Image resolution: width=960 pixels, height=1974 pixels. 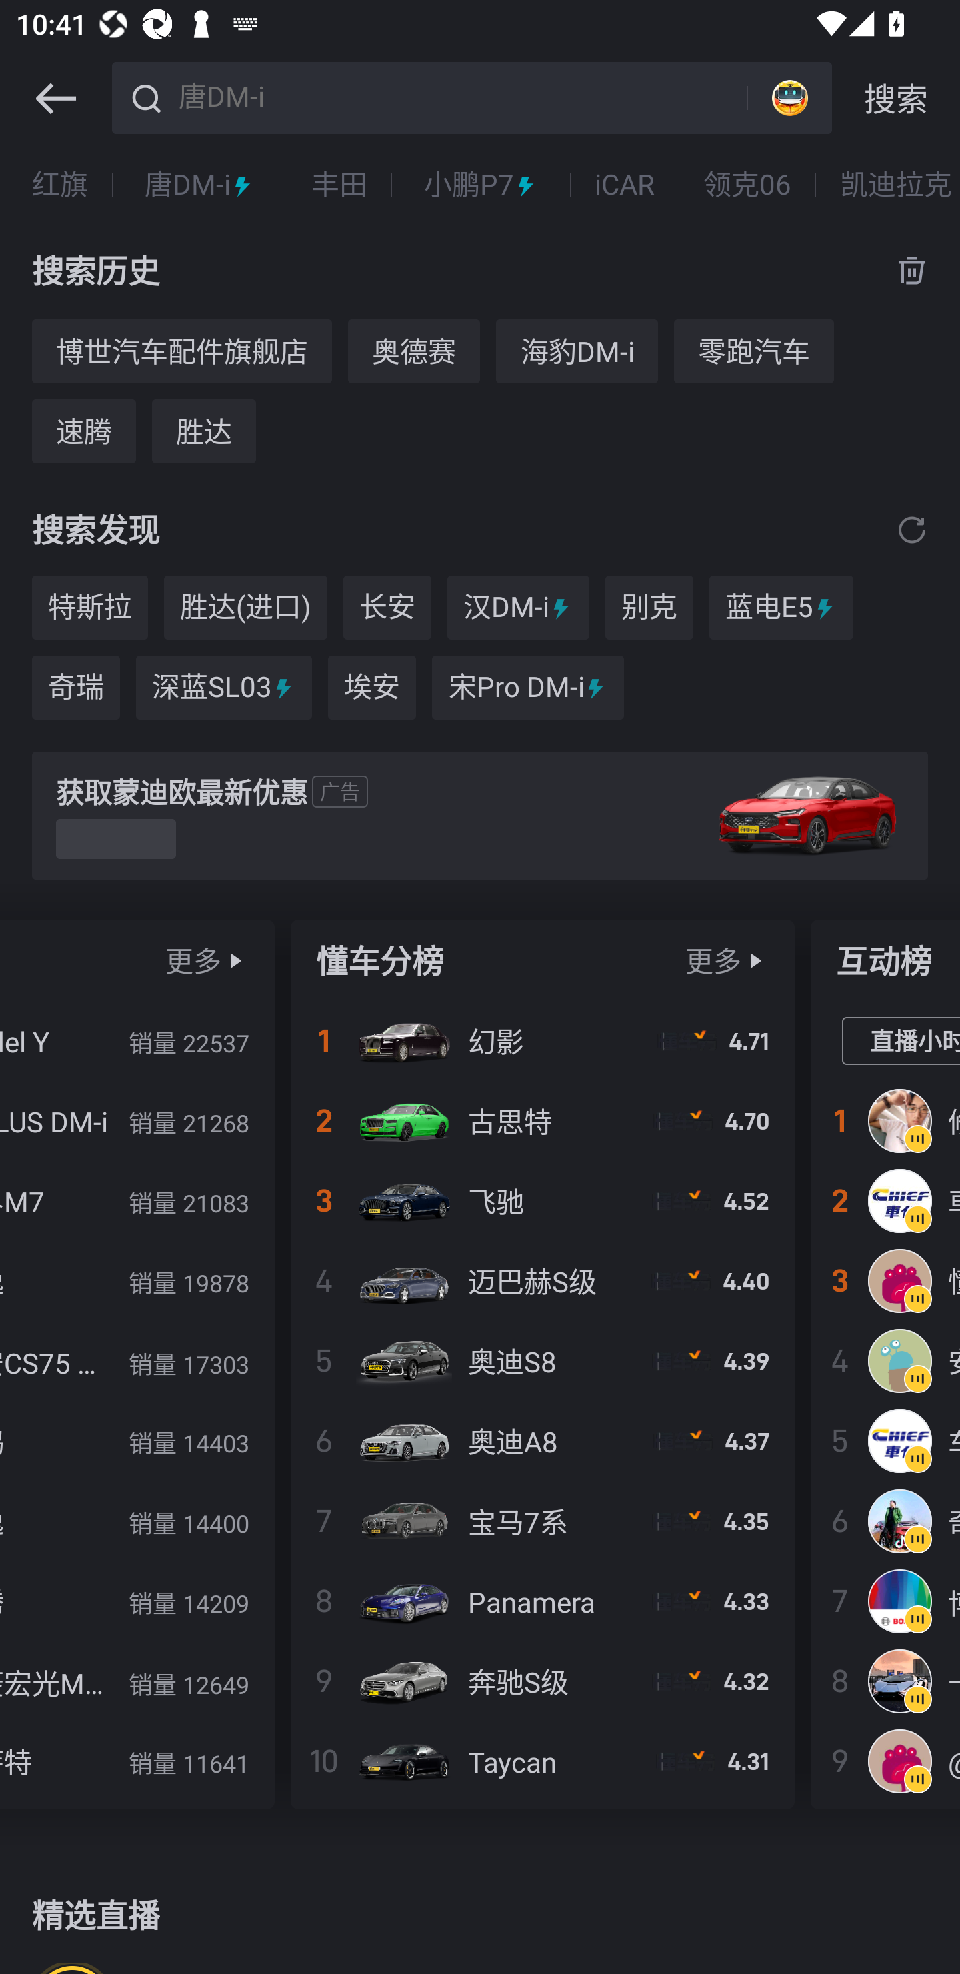 What do you see at coordinates (896, 99) in the screenshot?
I see `搜索` at bounding box center [896, 99].